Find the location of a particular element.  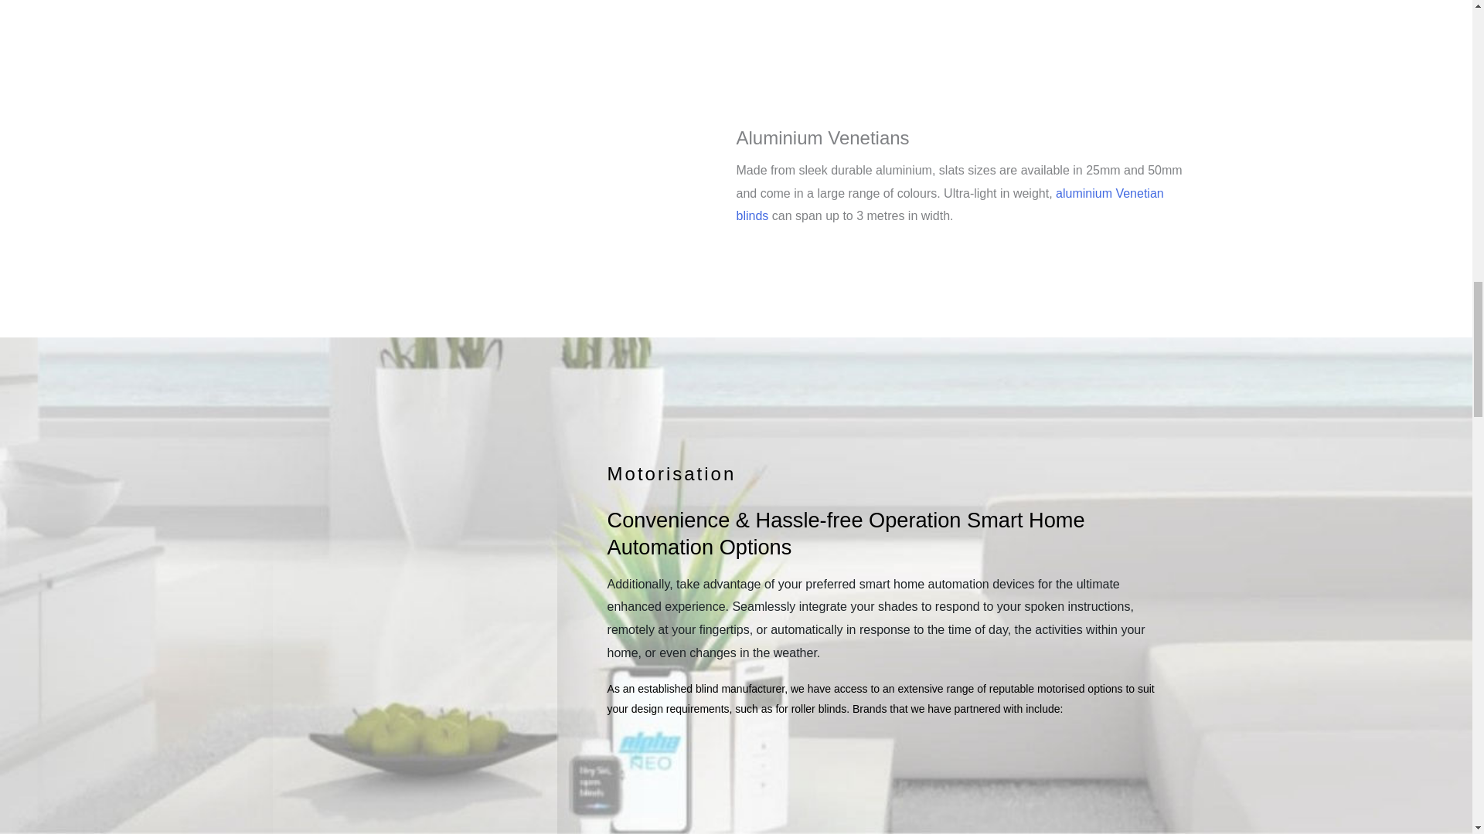

Basswood venetian 3 is located at coordinates (963, 12).